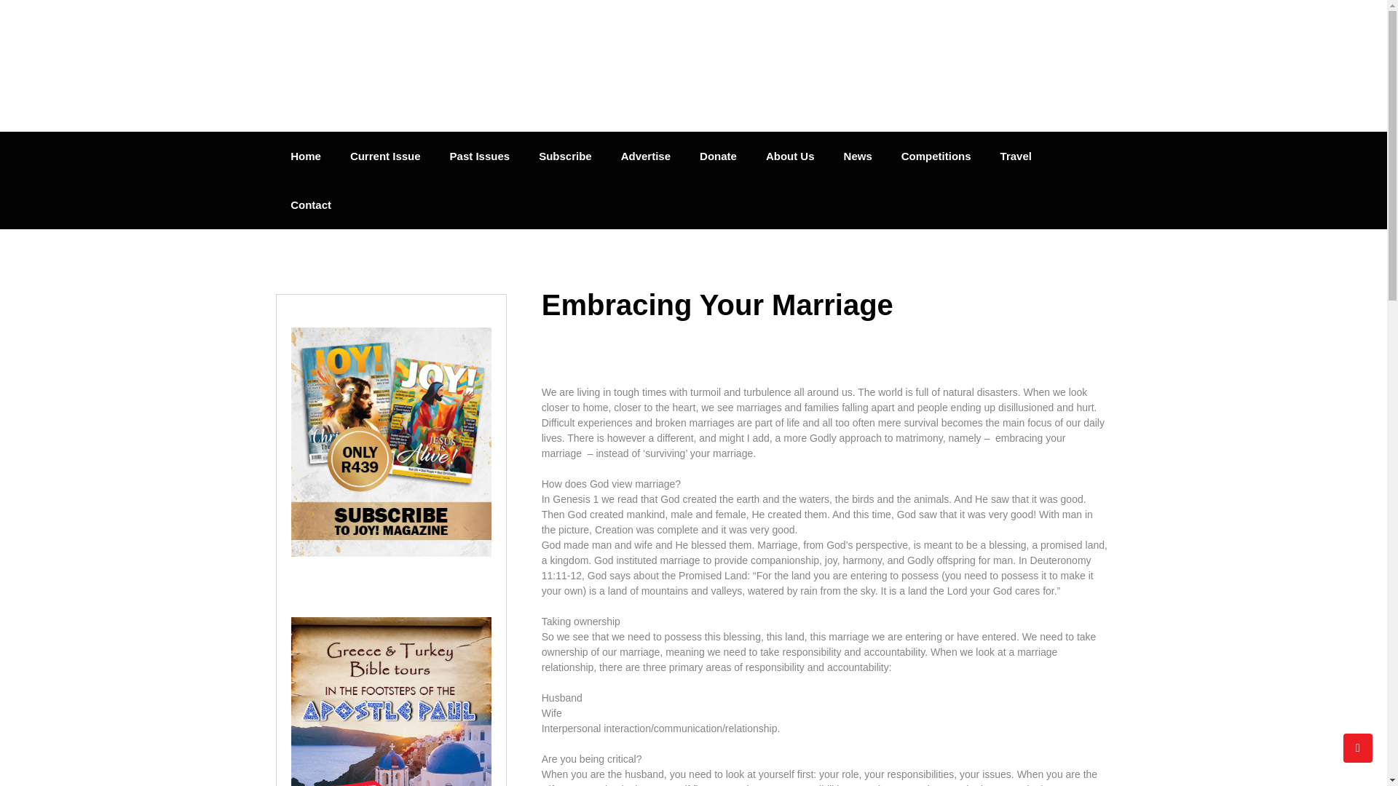 The height and width of the screenshot is (786, 1398). What do you see at coordinates (384, 156) in the screenshot?
I see `Current Issue` at bounding box center [384, 156].